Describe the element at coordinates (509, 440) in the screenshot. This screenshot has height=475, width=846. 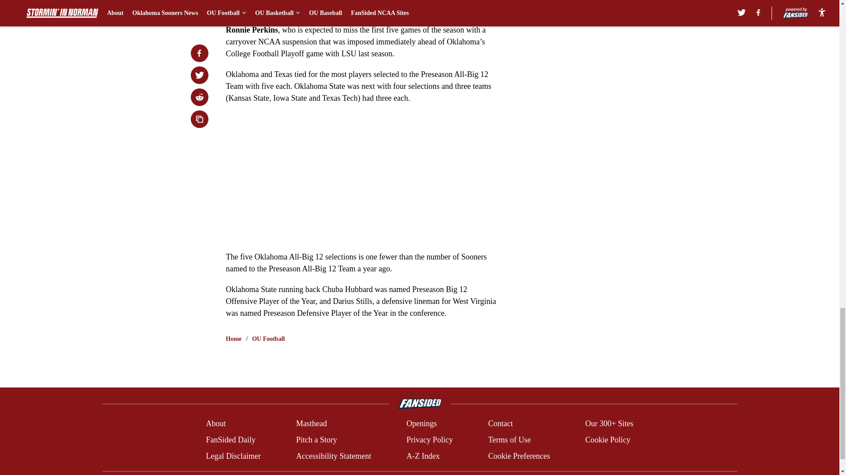
I see `Terms of Use` at that location.